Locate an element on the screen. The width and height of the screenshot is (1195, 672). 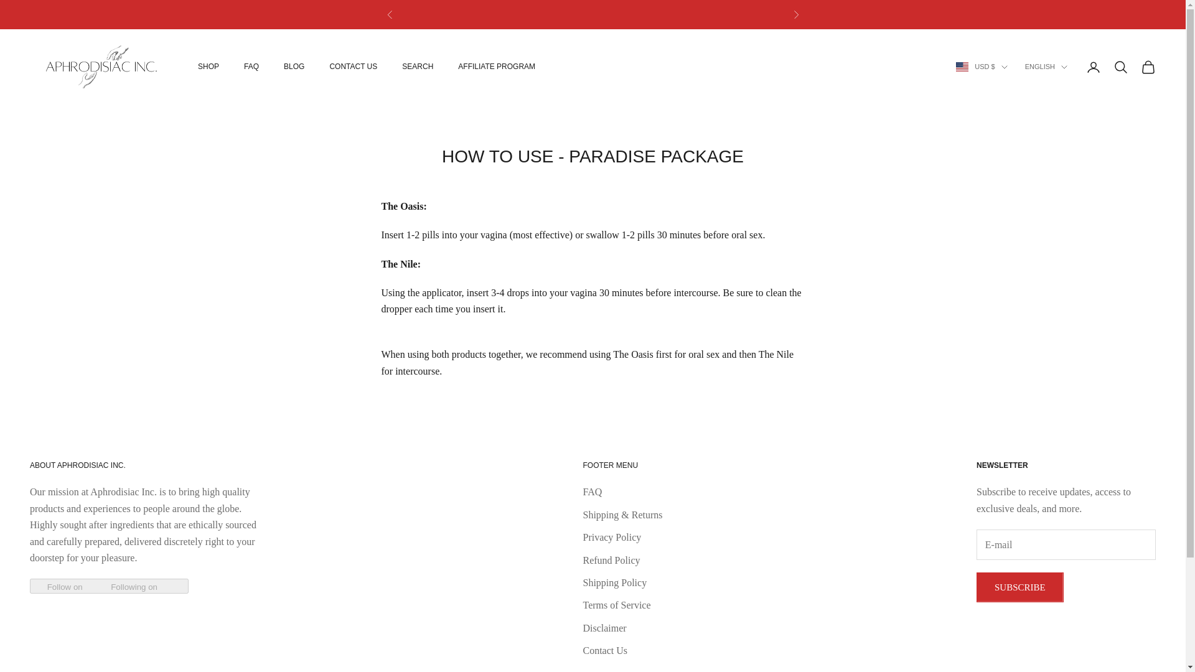
CONTACT US is located at coordinates (354, 66).